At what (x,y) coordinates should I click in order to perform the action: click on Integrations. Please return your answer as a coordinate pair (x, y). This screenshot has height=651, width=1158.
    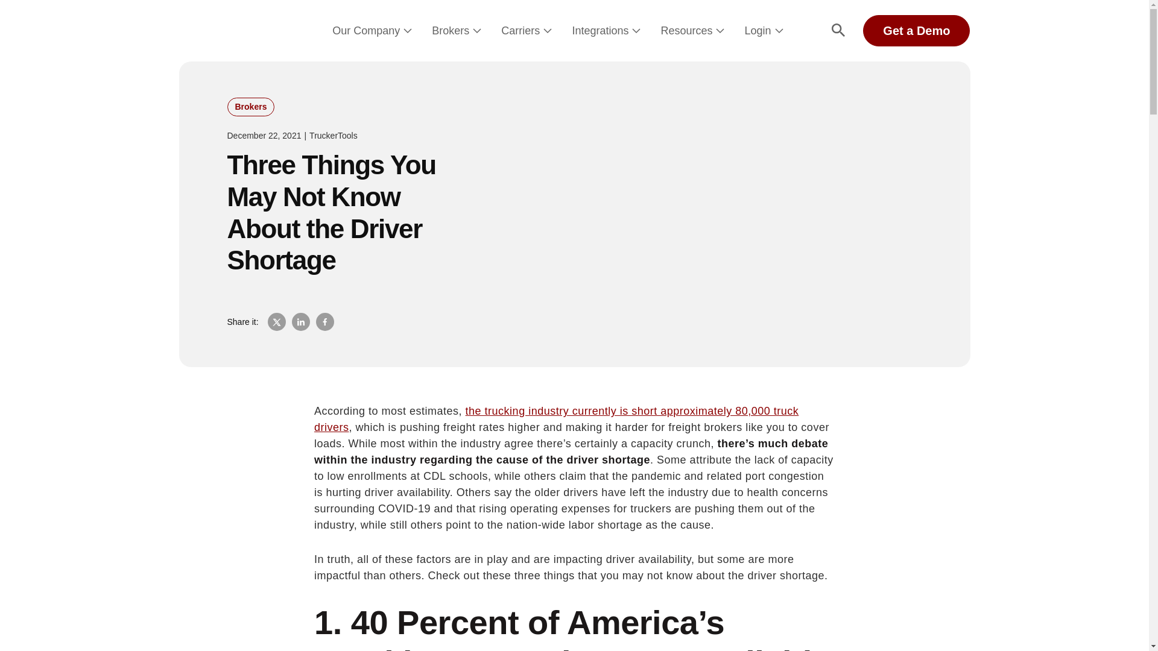
    Looking at the image, I should click on (600, 31).